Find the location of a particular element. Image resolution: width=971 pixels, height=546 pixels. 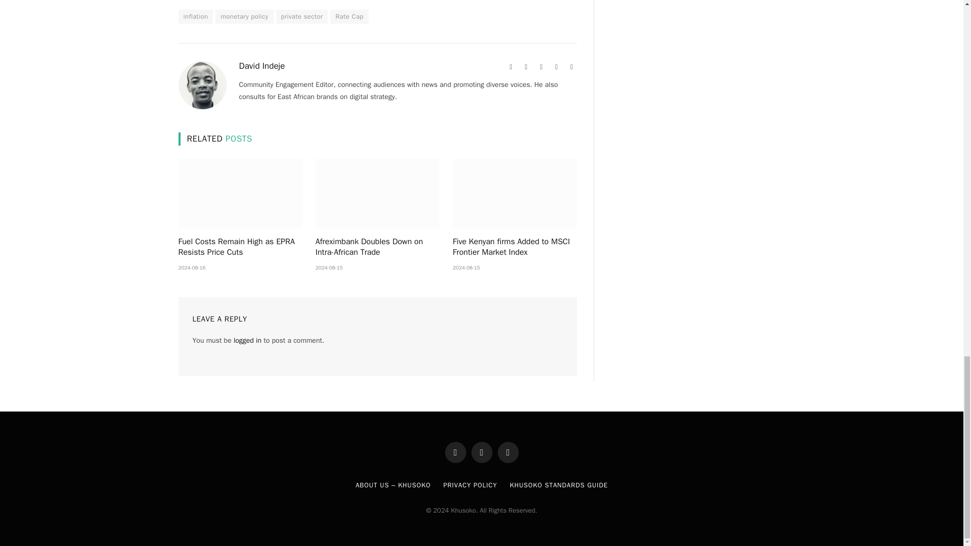

LinkedIn is located at coordinates (571, 67).